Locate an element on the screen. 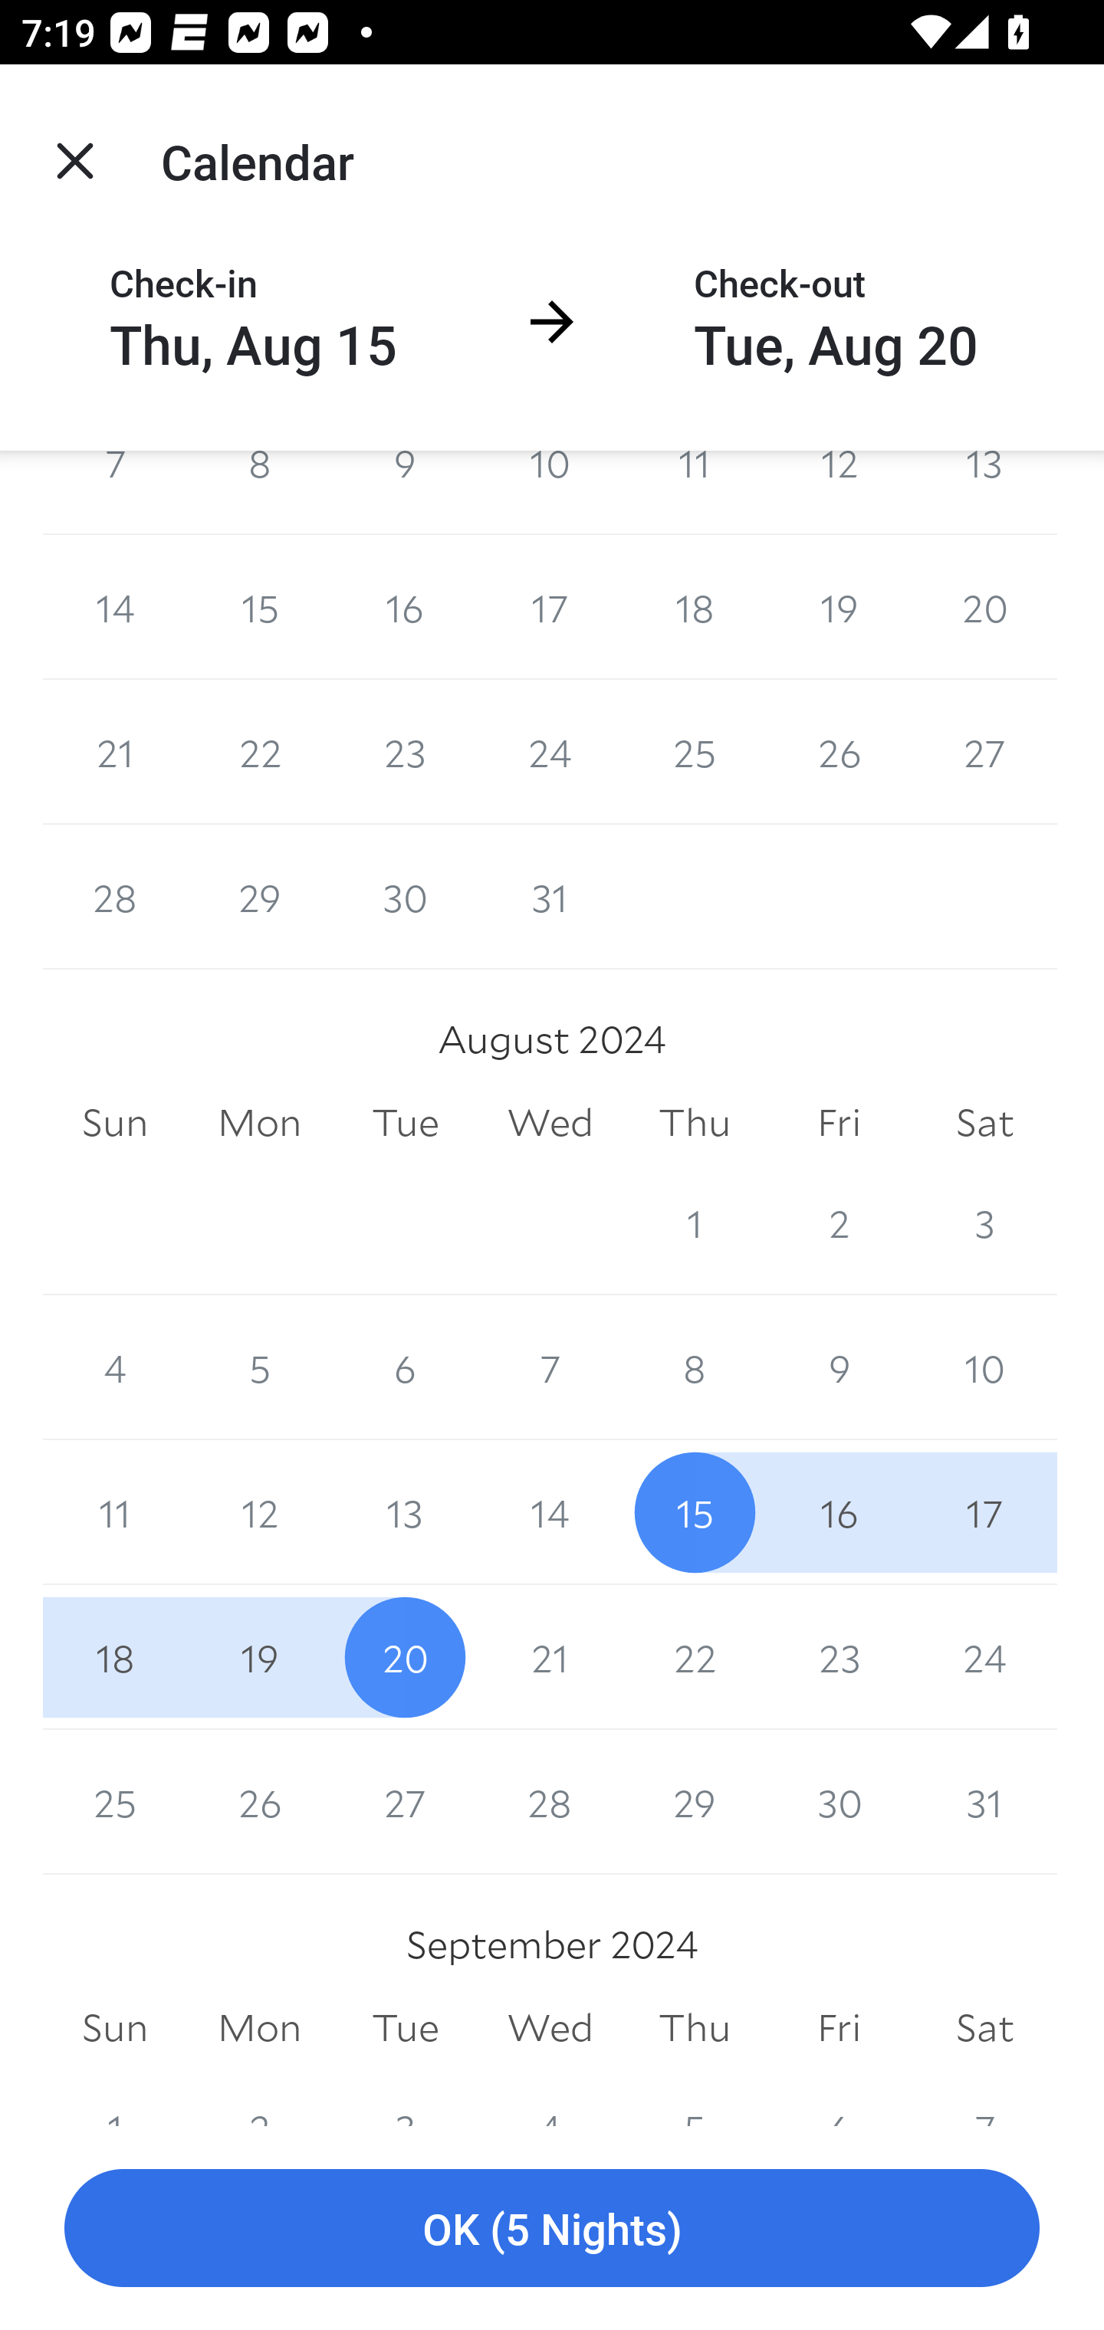 The height and width of the screenshot is (2330, 1104). 31 31 July 2024 is located at coordinates (550, 897).